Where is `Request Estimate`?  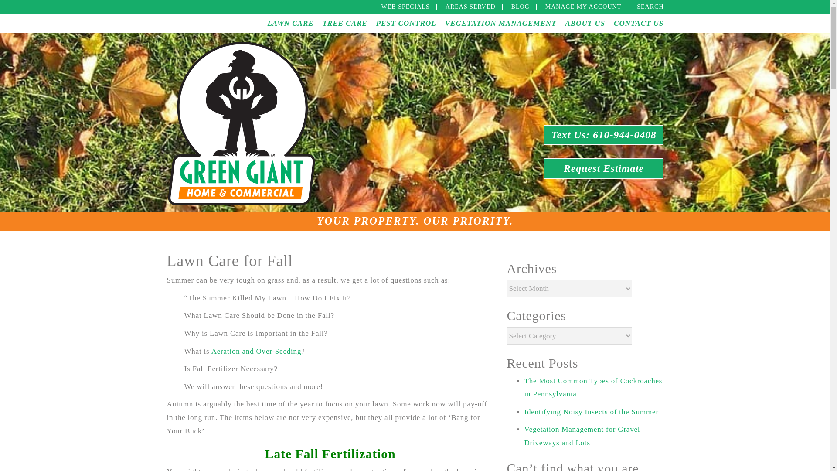
Request Estimate is located at coordinates (603, 168).